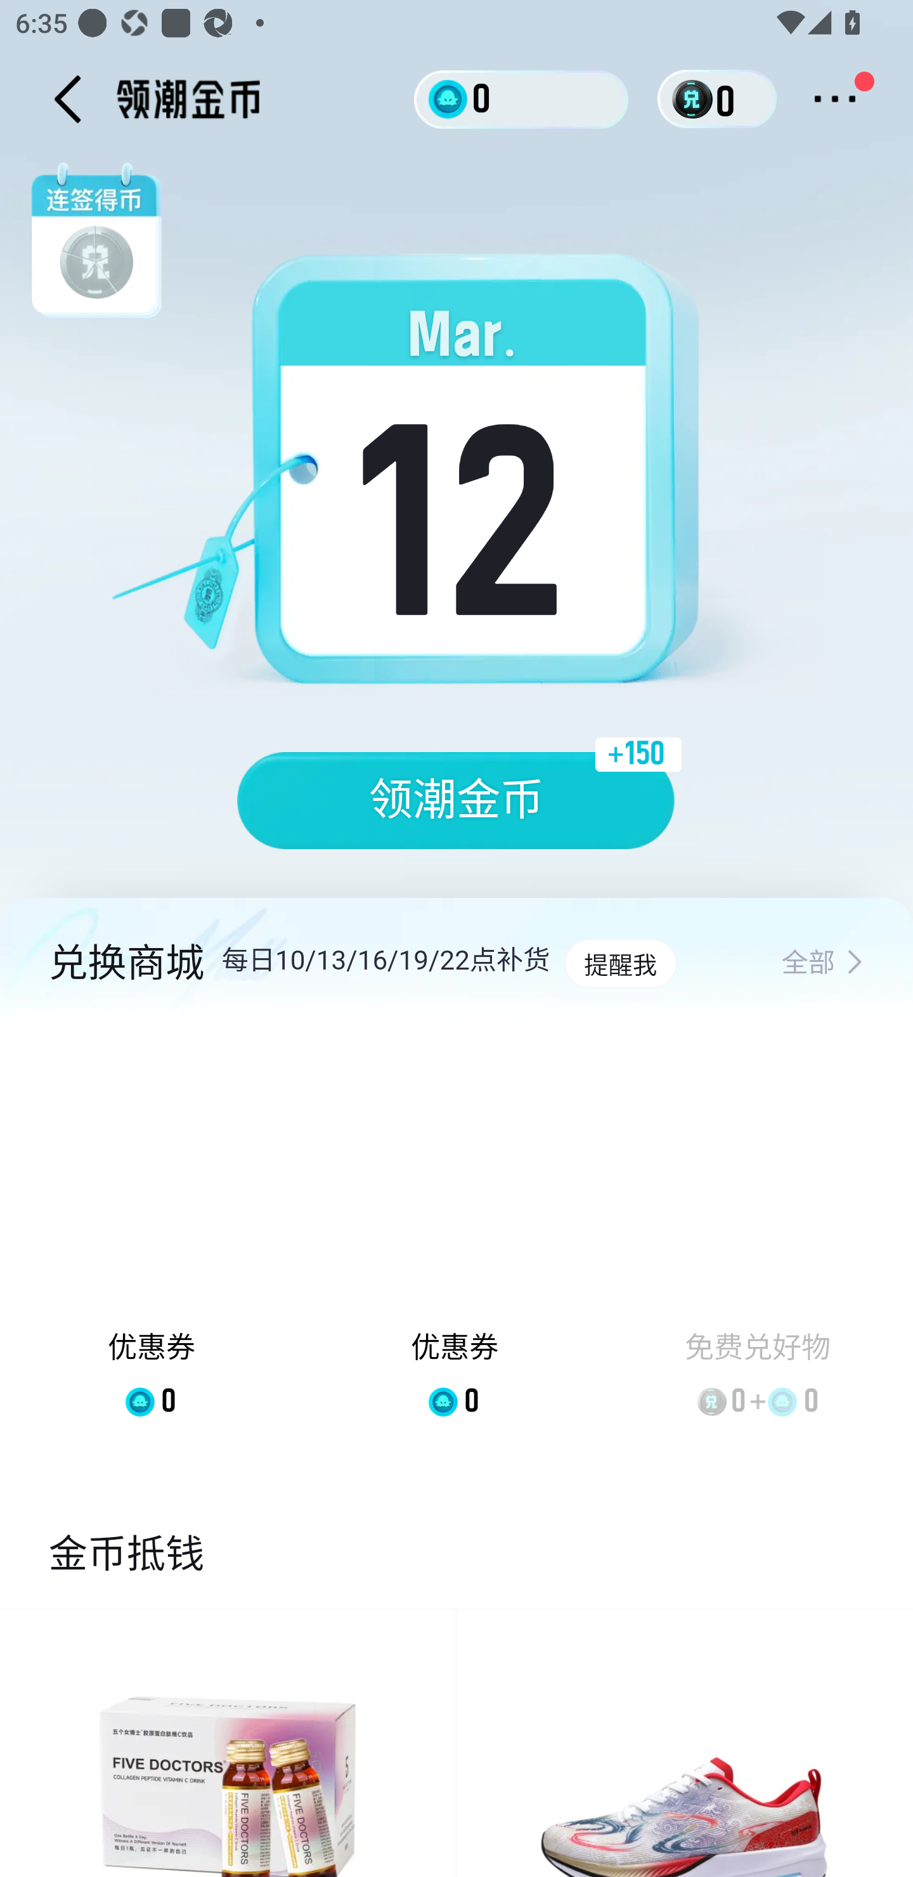 The width and height of the screenshot is (913, 1877). Describe the element at coordinates (454, 1235) in the screenshot. I see `优惠券 0` at that location.